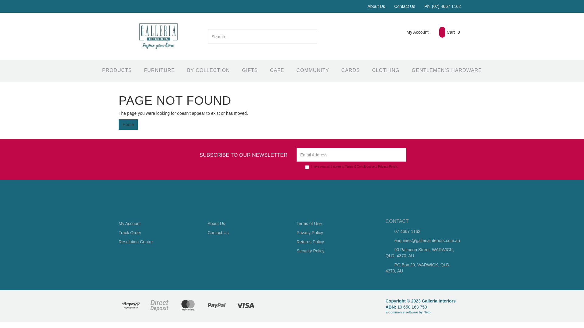  Describe the element at coordinates (277, 71) in the screenshot. I see `CAFE` at that location.